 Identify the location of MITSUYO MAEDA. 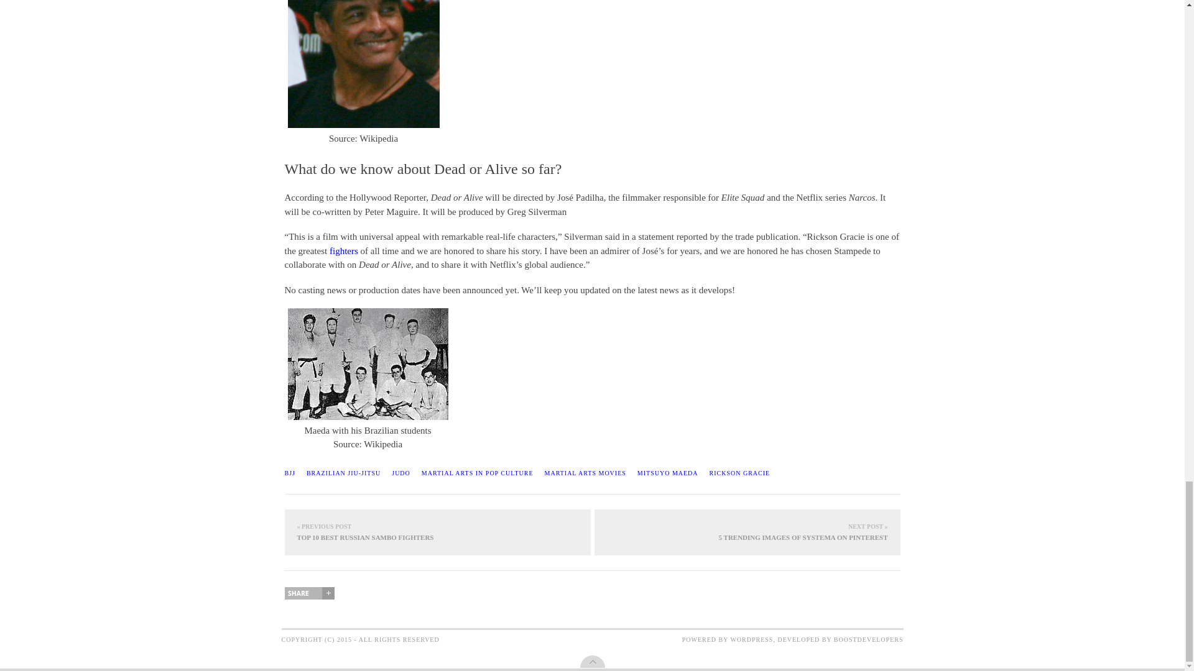
(668, 473).